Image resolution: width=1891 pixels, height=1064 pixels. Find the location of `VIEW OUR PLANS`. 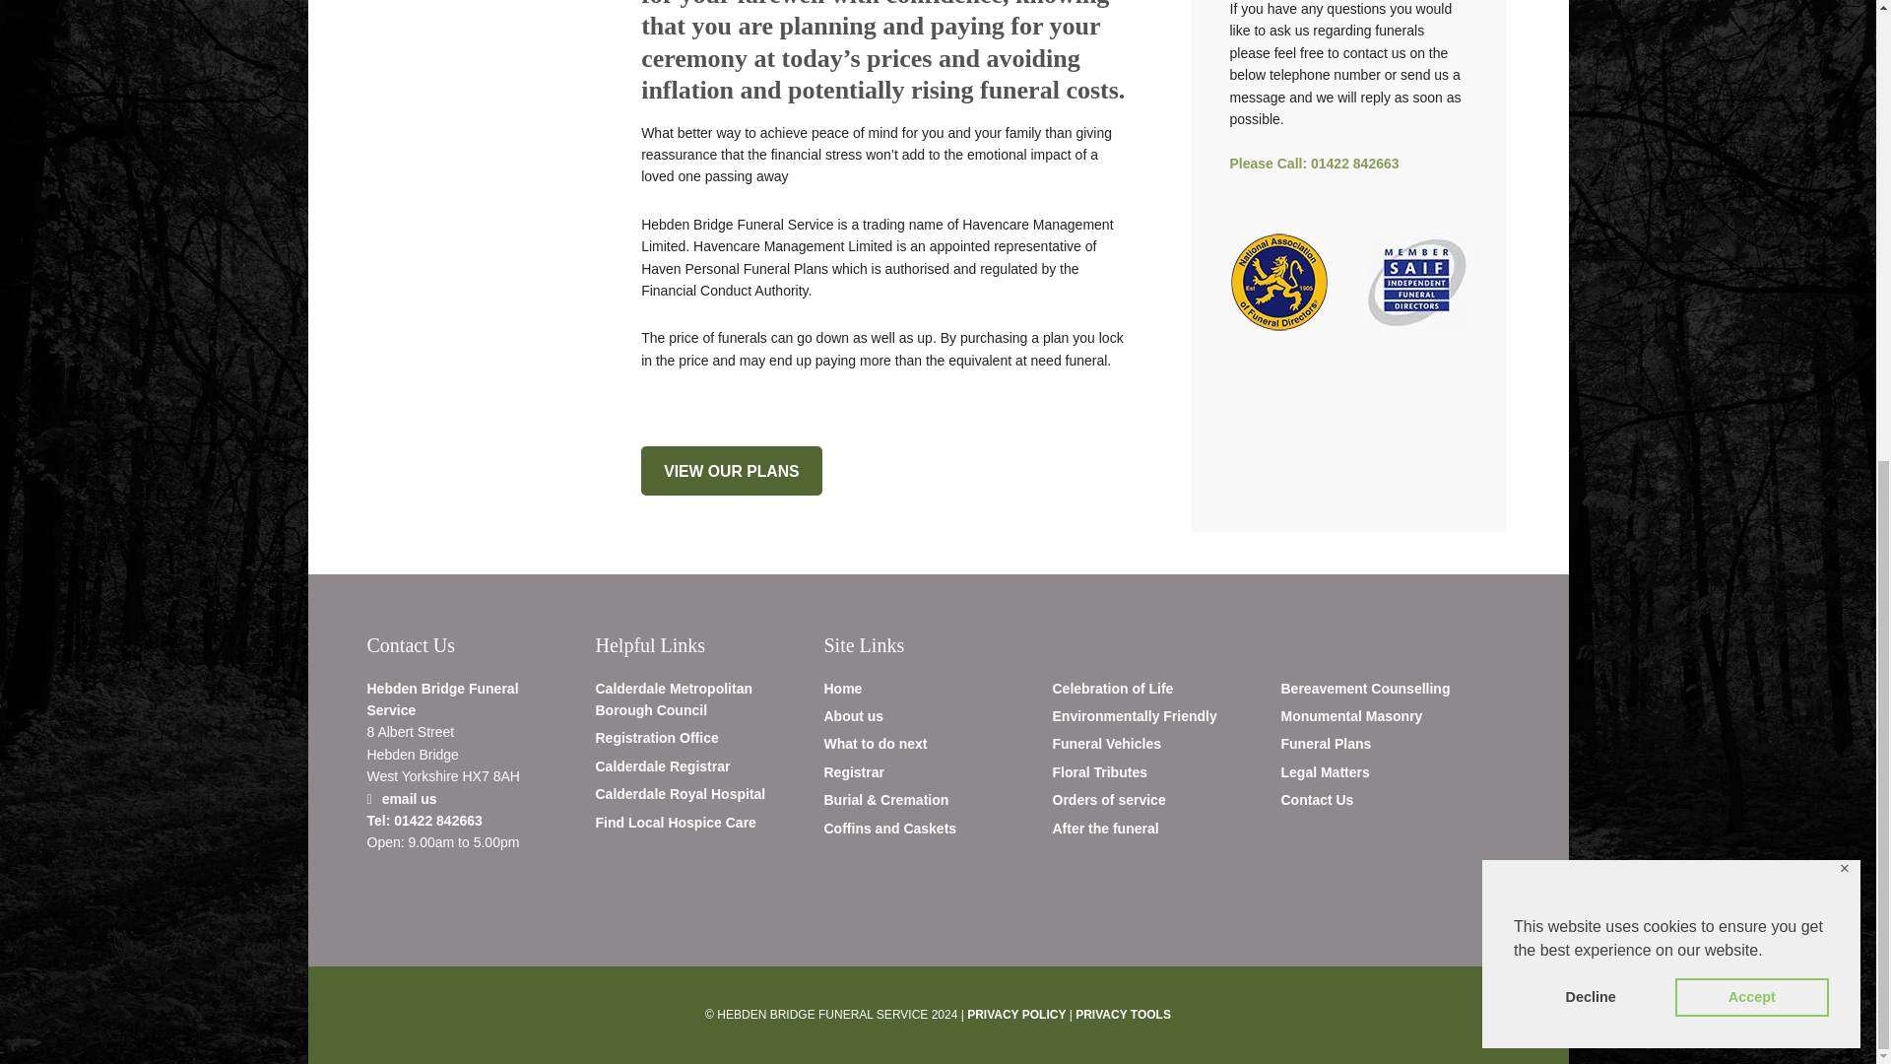

VIEW OUR PLANS is located at coordinates (731, 471).